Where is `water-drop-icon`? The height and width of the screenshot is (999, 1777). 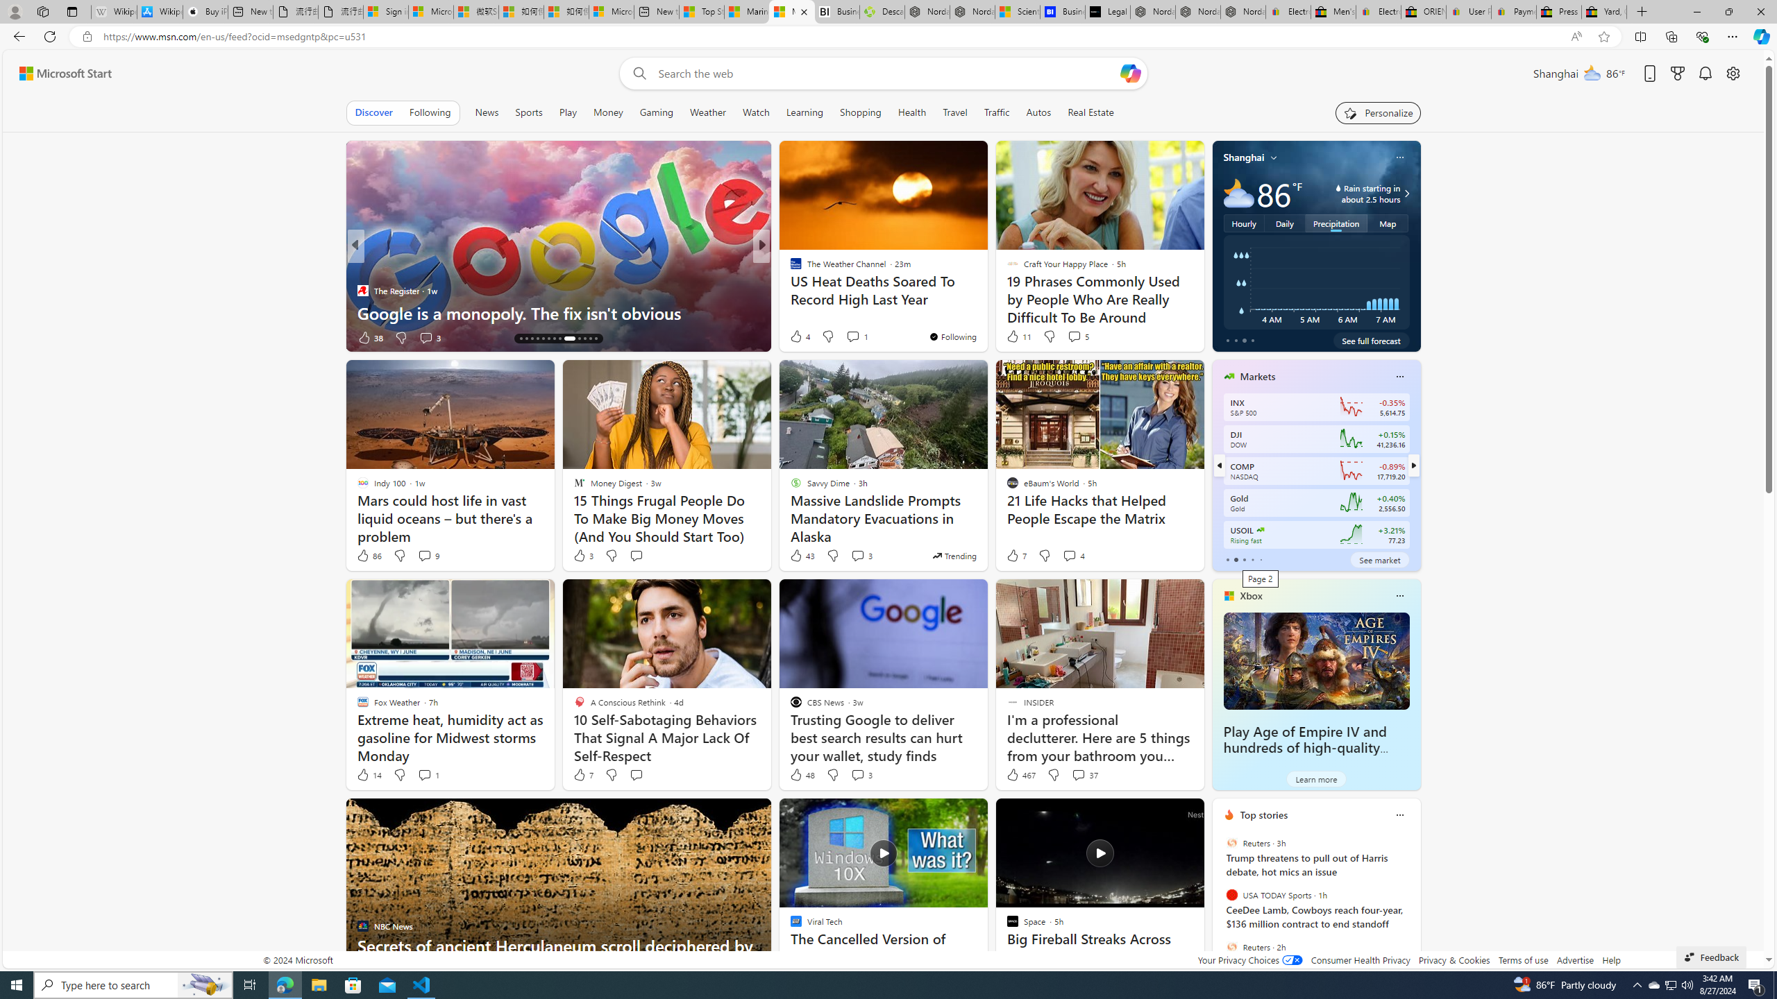
water-drop-icon is located at coordinates (1338, 188).